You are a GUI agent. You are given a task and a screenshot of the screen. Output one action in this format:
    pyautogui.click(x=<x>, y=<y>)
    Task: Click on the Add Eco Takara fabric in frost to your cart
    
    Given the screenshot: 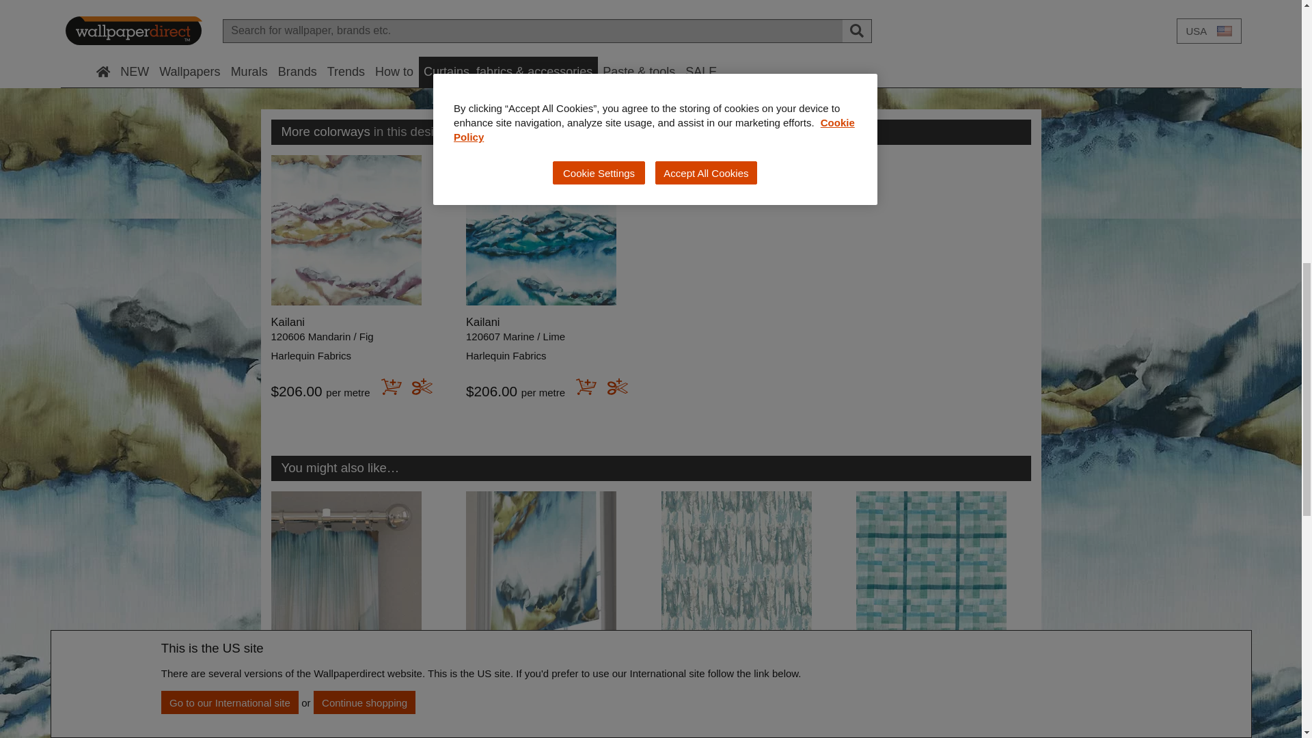 What is the action you would take?
    pyautogui.click(x=782, y=724)
    